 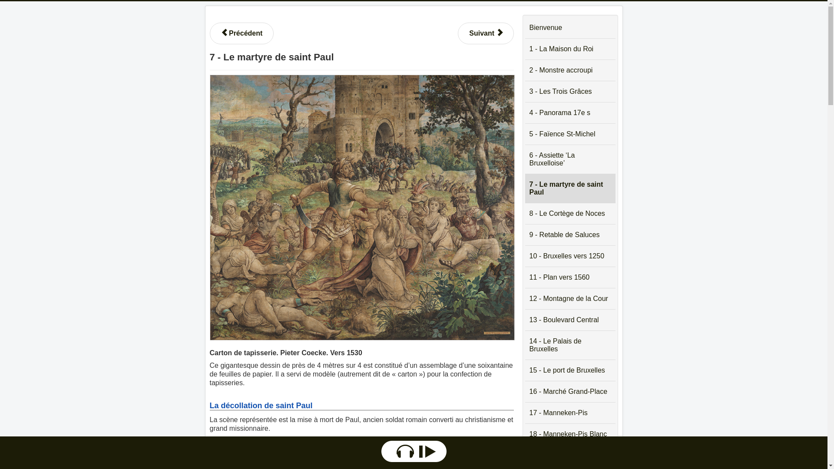 I want to click on 17 - Manneken-Pis, so click(x=570, y=413).